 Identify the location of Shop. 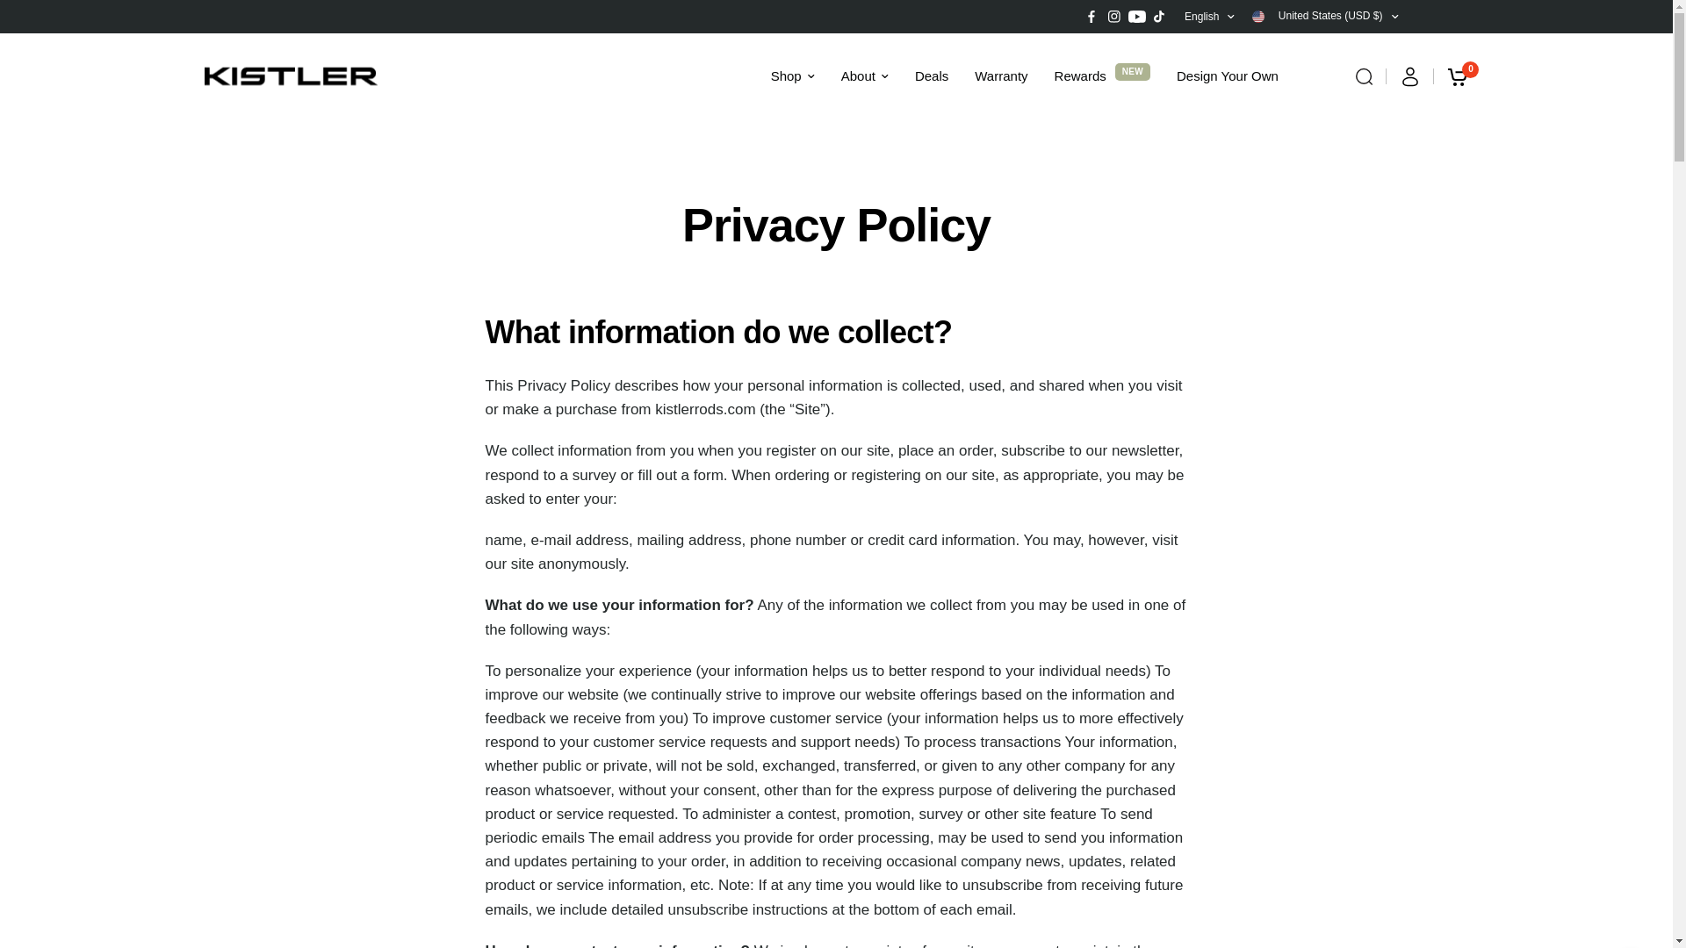
(792, 75).